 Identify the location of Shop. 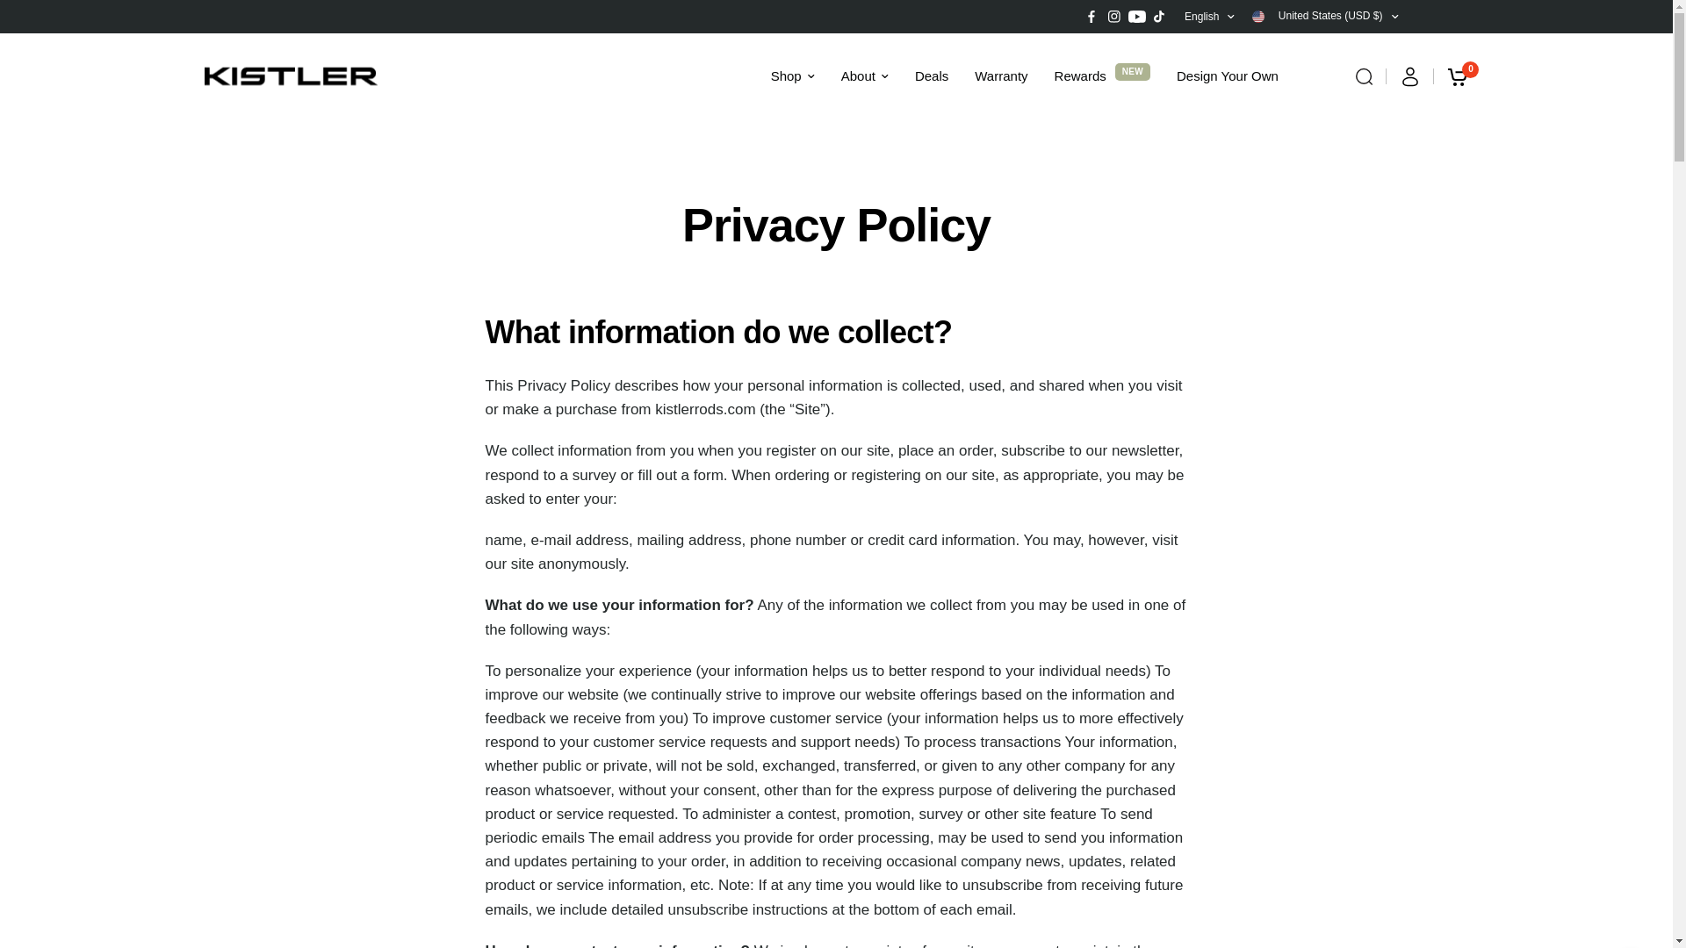
(792, 75).